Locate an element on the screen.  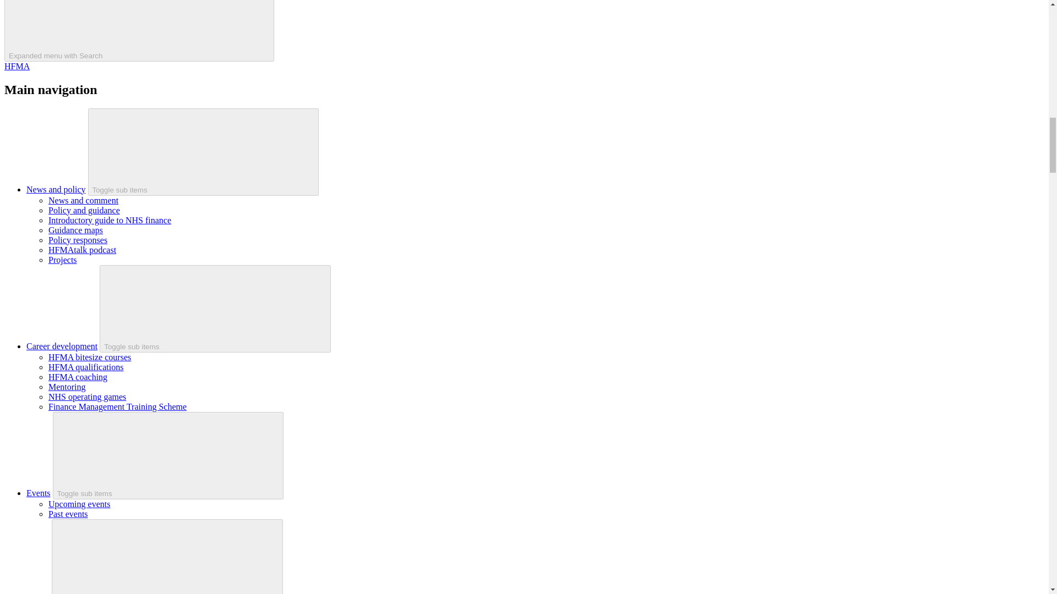
Return to the homepage is located at coordinates (17, 66).